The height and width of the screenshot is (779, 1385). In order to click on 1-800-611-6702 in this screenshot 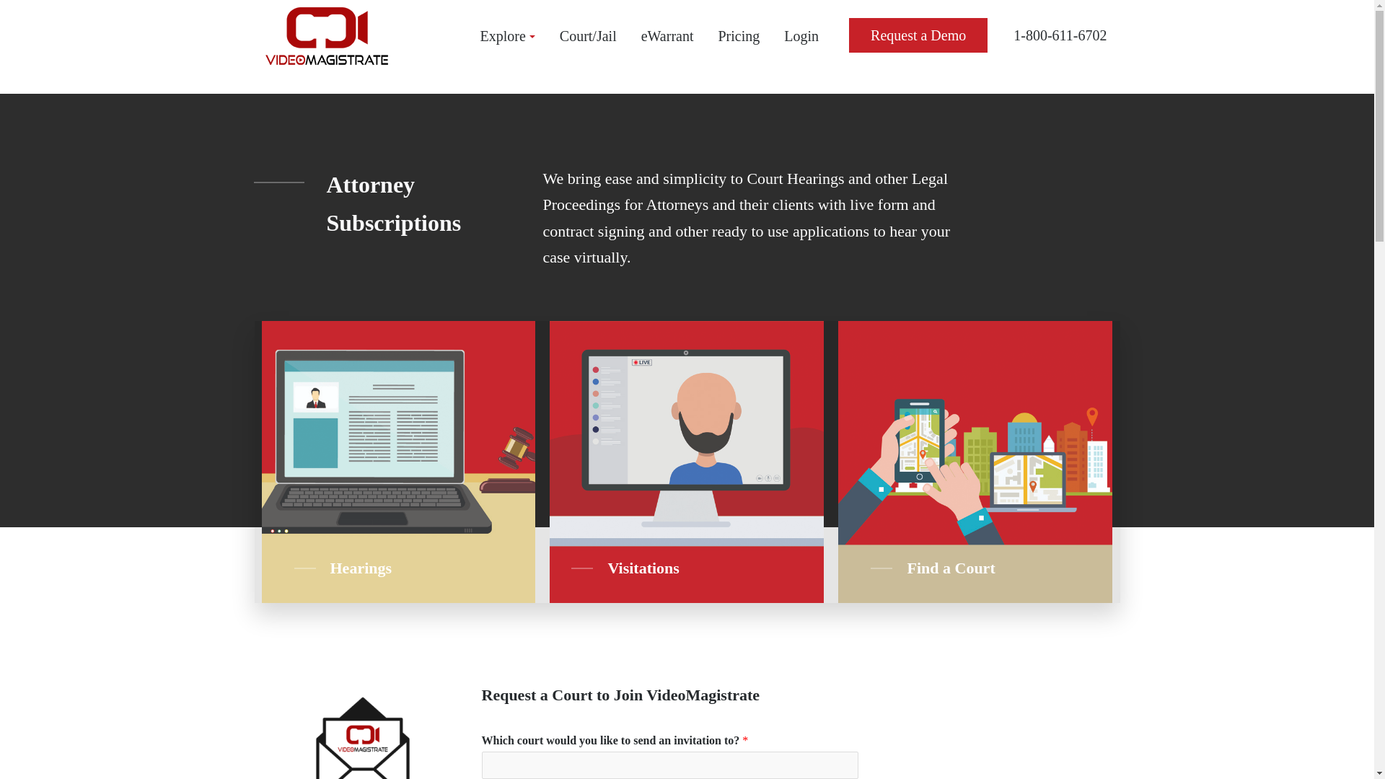, I will do `click(1060, 35)`.